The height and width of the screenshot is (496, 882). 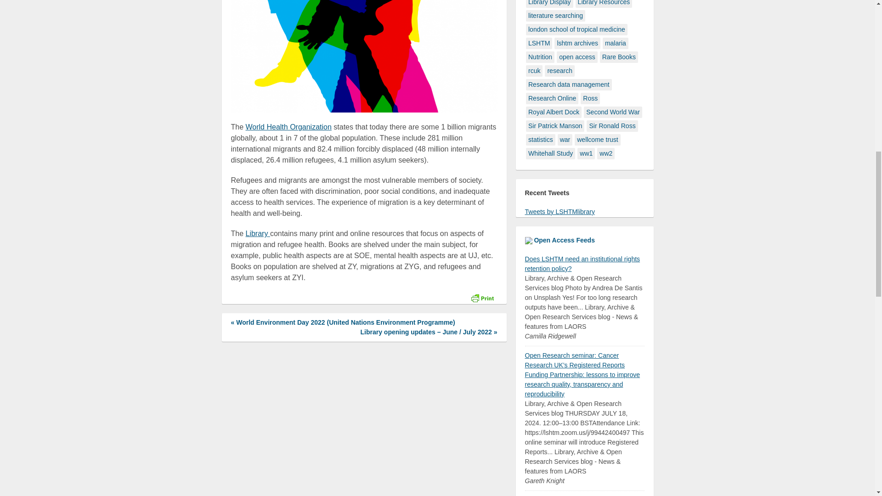 What do you see at coordinates (258, 233) in the screenshot?
I see `Library` at bounding box center [258, 233].